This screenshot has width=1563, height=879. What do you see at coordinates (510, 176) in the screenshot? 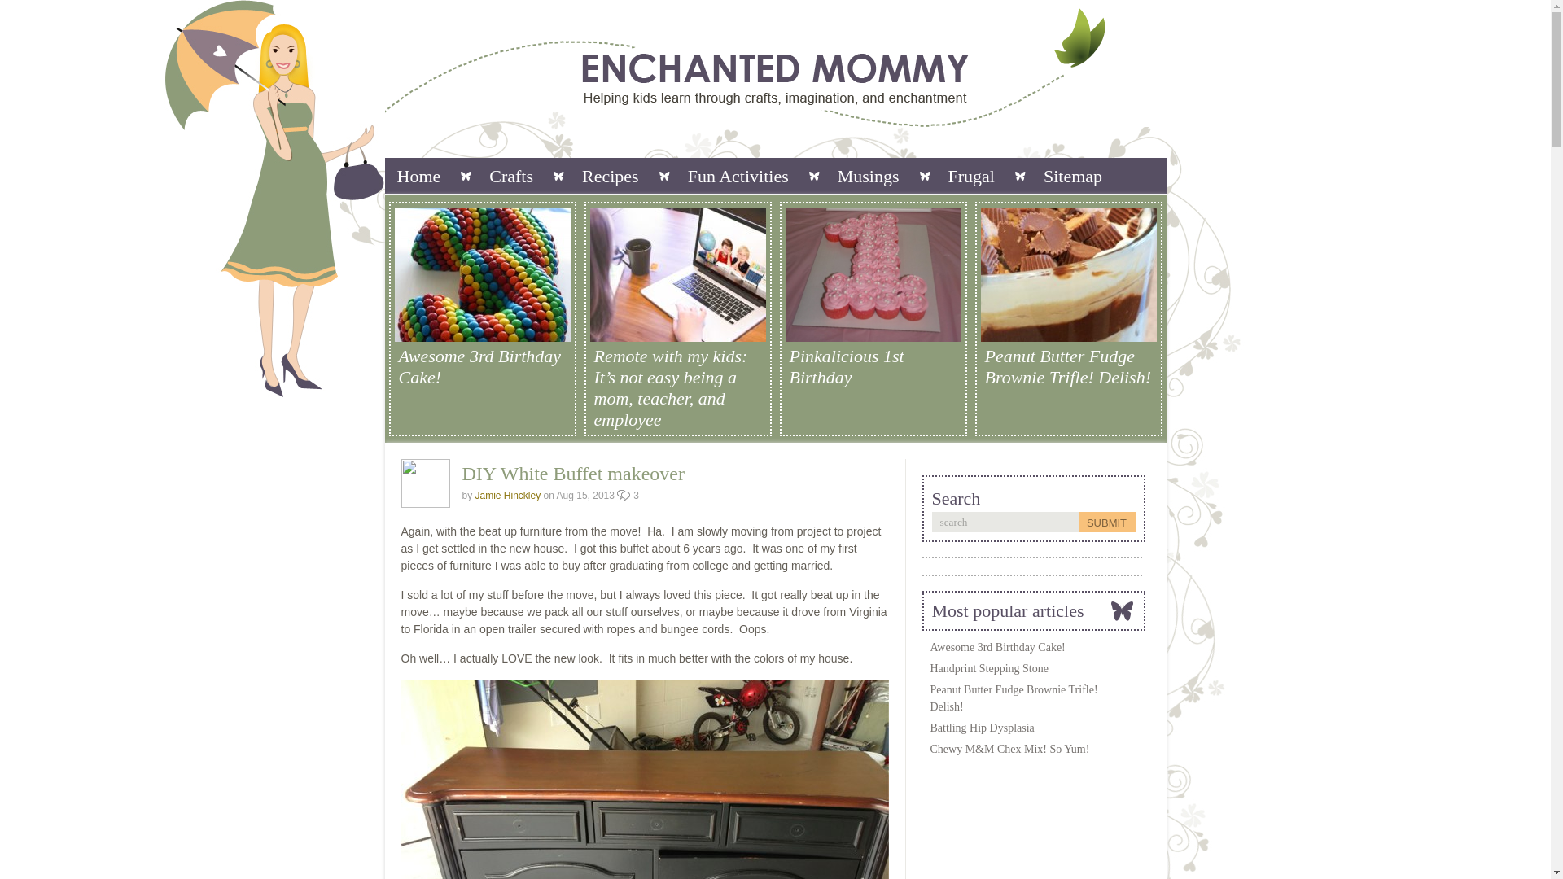
I see `Crafts` at bounding box center [510, 176].